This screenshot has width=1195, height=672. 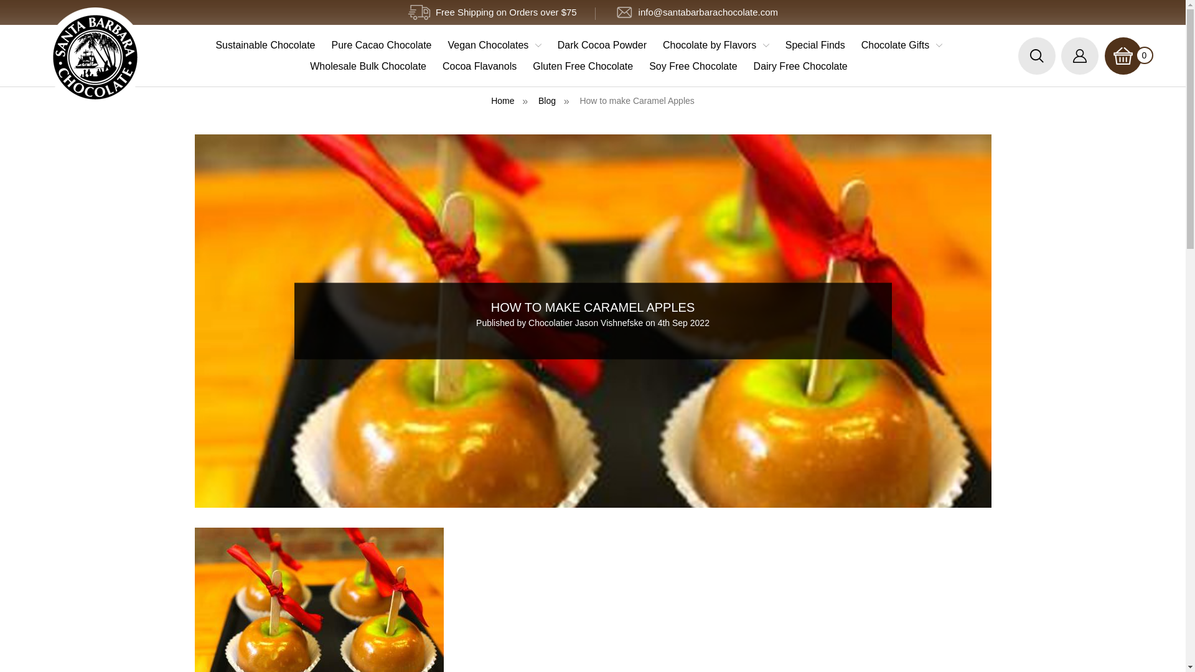 What do you see at coordinates (368, 66) in the screenshot?
I see `Wholesale Bulk Chocolate` at bounding box center [368, 66].